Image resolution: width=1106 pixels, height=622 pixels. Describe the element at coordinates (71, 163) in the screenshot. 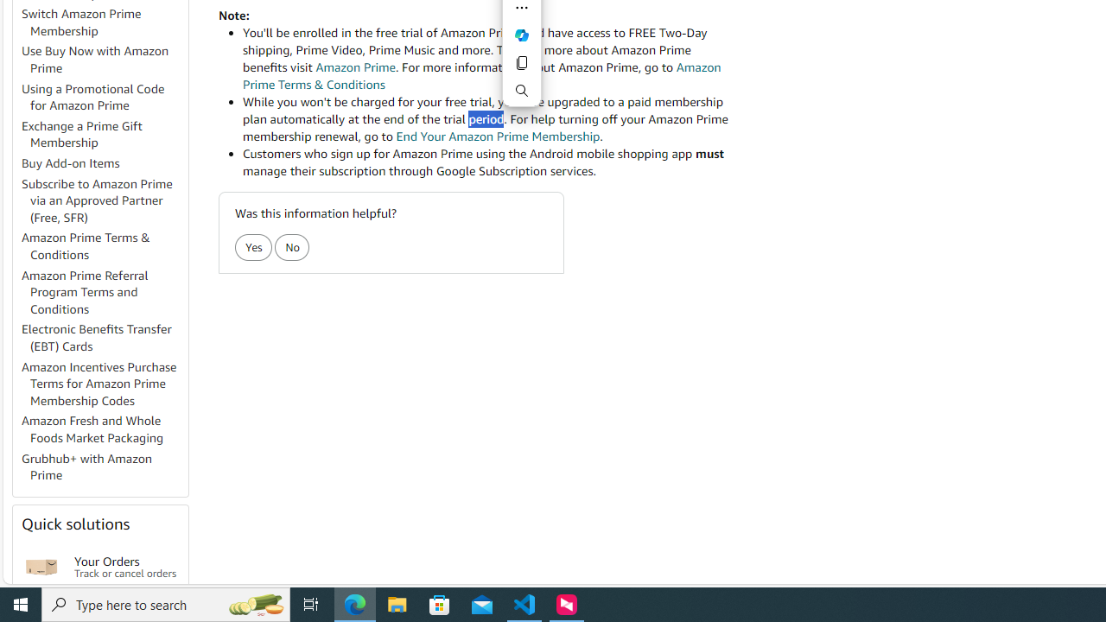

I see `Buy Add-on Items` at that location.